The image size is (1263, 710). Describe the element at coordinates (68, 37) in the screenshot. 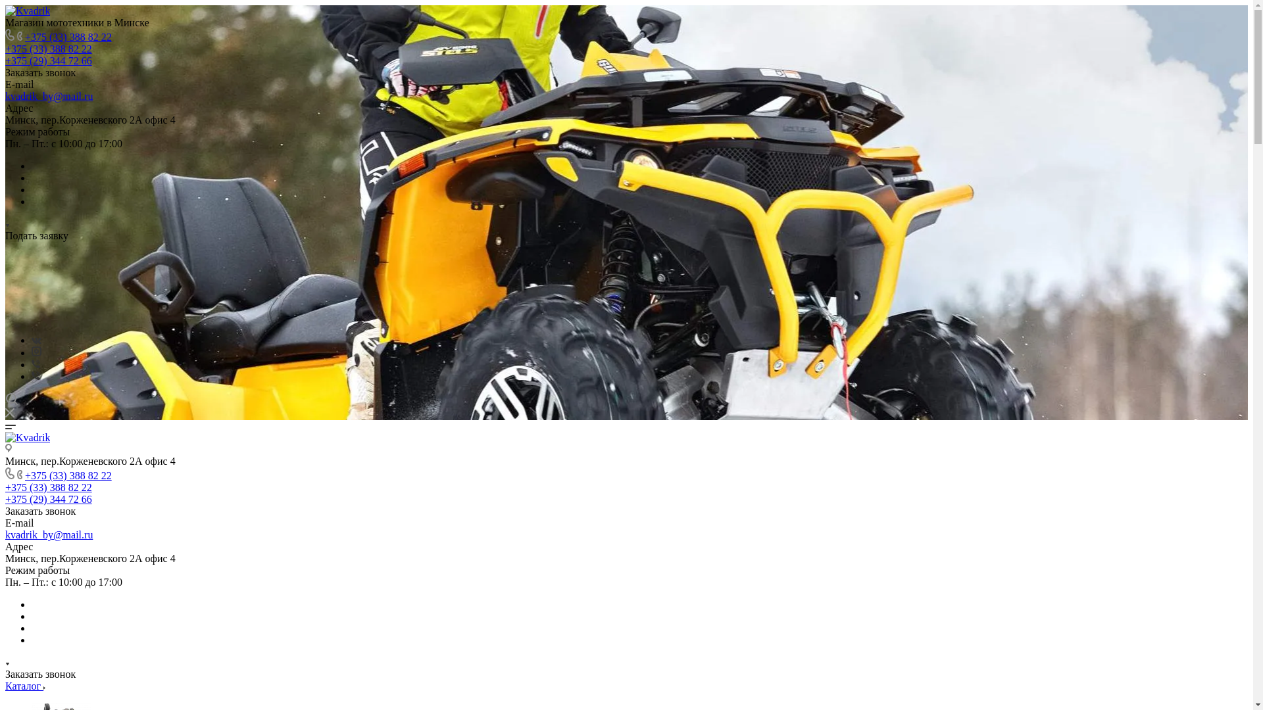

I see `+375 (33) 388 82 22` at that location.